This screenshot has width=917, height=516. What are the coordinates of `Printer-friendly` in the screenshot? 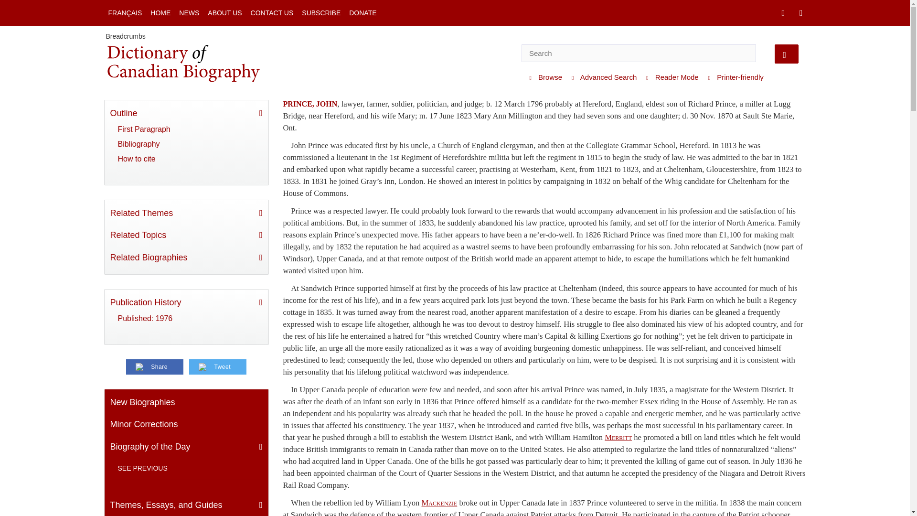 It's located at (734, 77).